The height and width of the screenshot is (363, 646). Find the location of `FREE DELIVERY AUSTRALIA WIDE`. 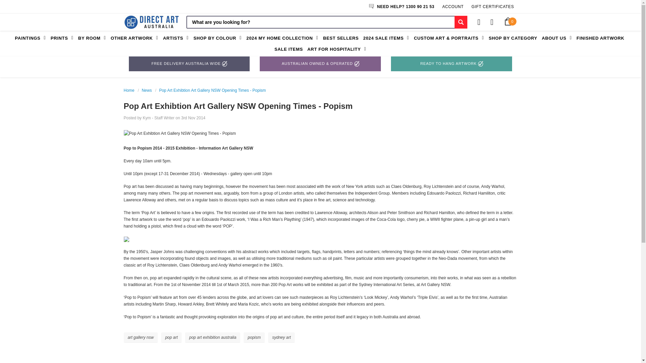

FREE DELIVERY AUSTRALIA WIDE is located at coordinates (189, 64).